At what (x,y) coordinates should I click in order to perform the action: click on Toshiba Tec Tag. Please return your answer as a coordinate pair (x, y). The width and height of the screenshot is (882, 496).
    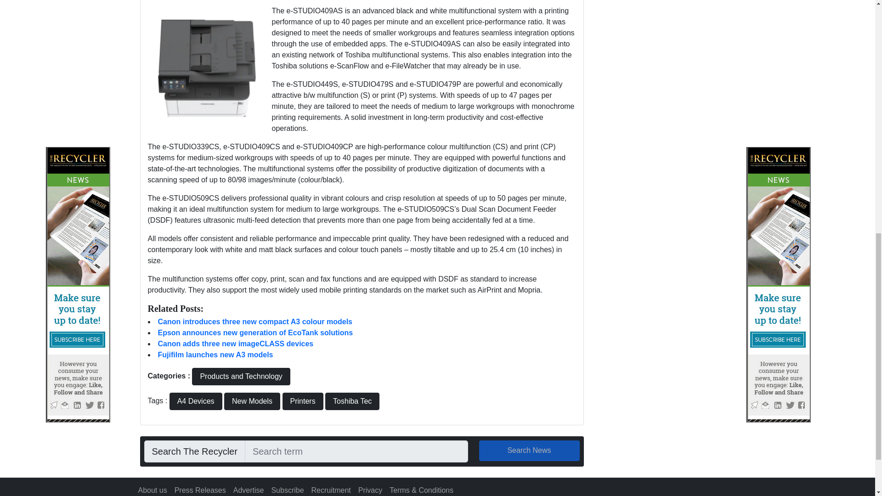
    Looking at the image, I should click on (352, 401).